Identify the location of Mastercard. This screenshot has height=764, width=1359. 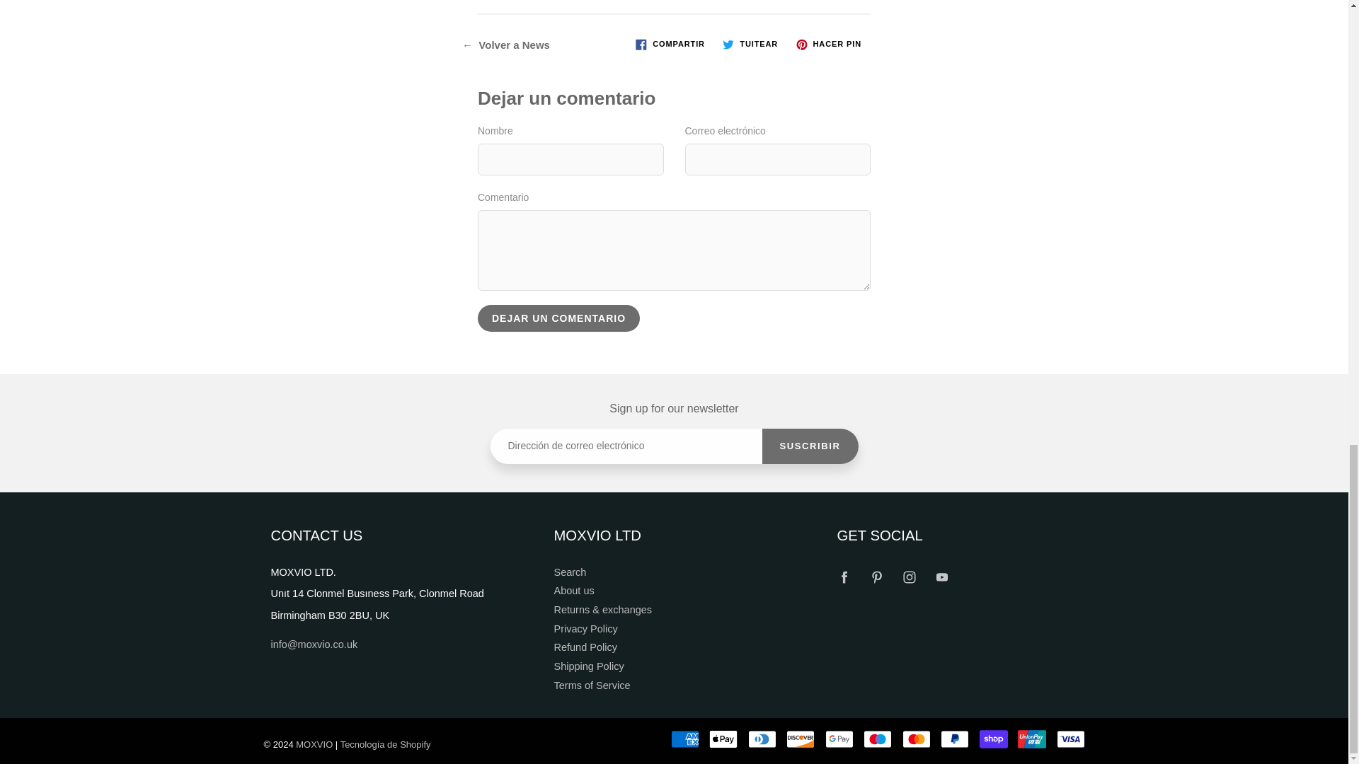
(916, 739).